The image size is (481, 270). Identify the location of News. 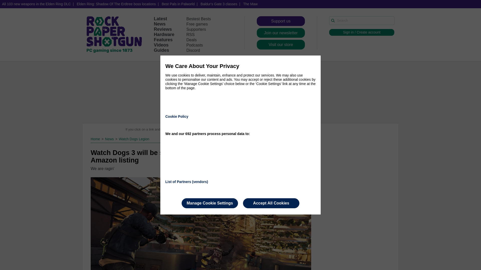
(160, 24).